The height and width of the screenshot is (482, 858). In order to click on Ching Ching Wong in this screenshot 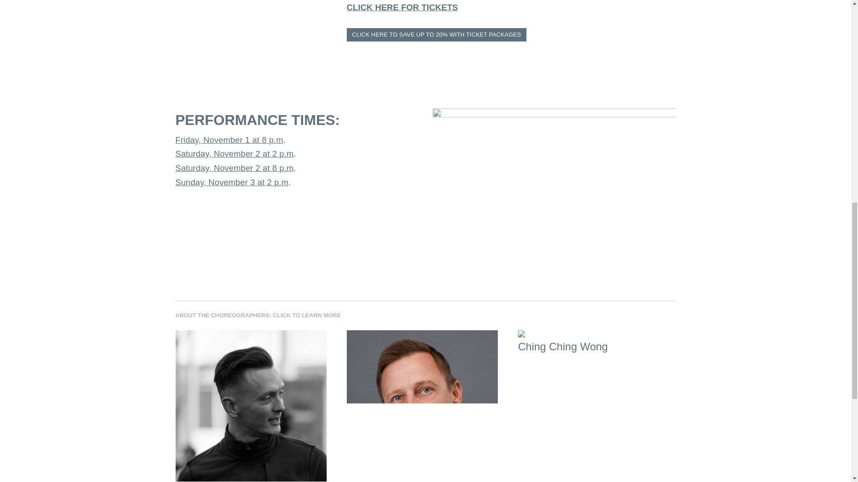, I will do `click(593, 341)`.